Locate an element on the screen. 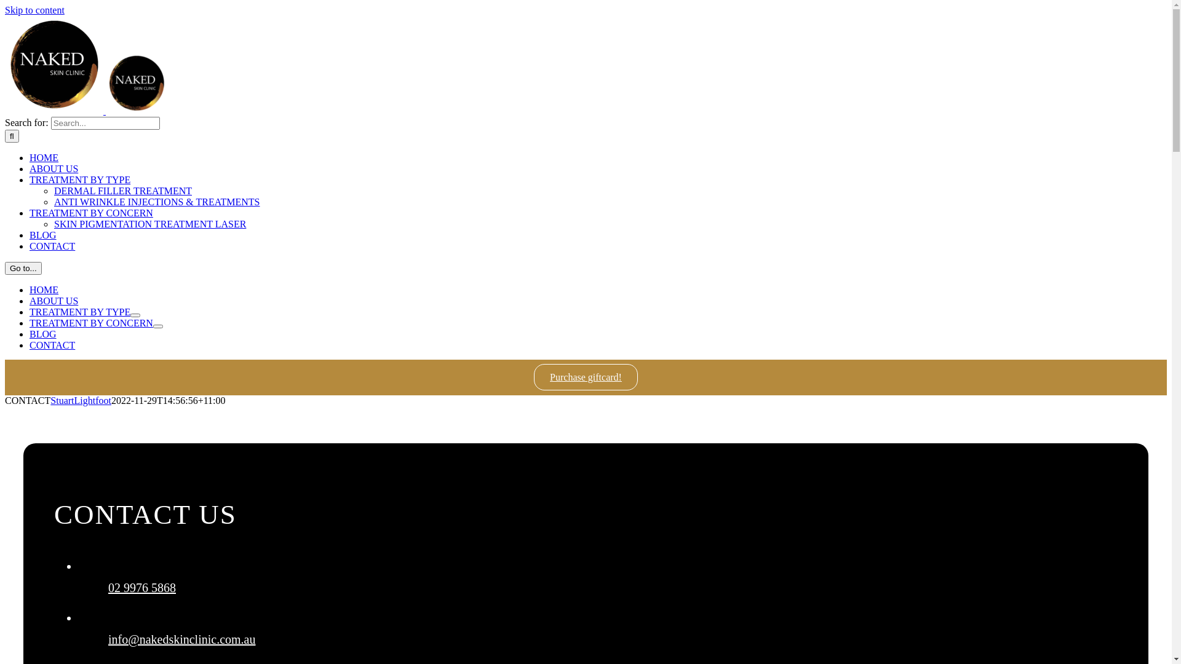 The image size is (1181, 664). 02 9976 5868 is located at coordinates (142, 588).